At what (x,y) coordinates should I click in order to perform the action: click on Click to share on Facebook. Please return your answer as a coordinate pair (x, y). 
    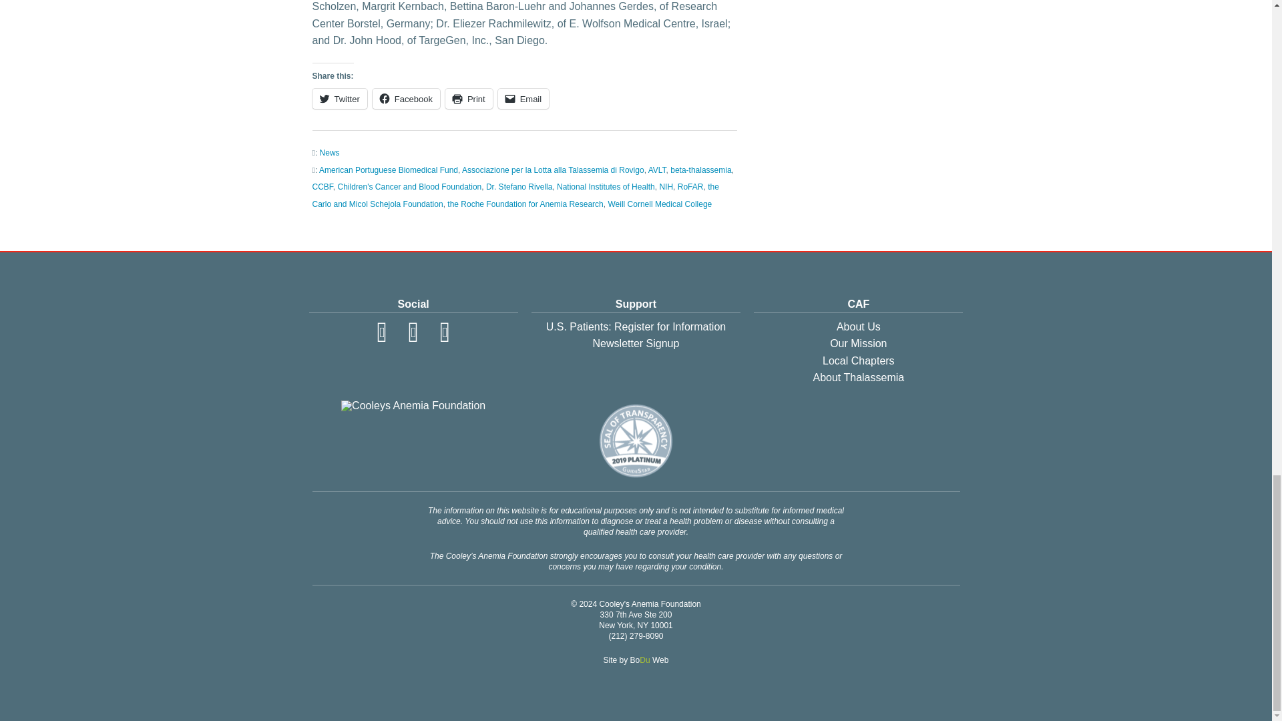
    Looking at the image, I should click on (406, 99).